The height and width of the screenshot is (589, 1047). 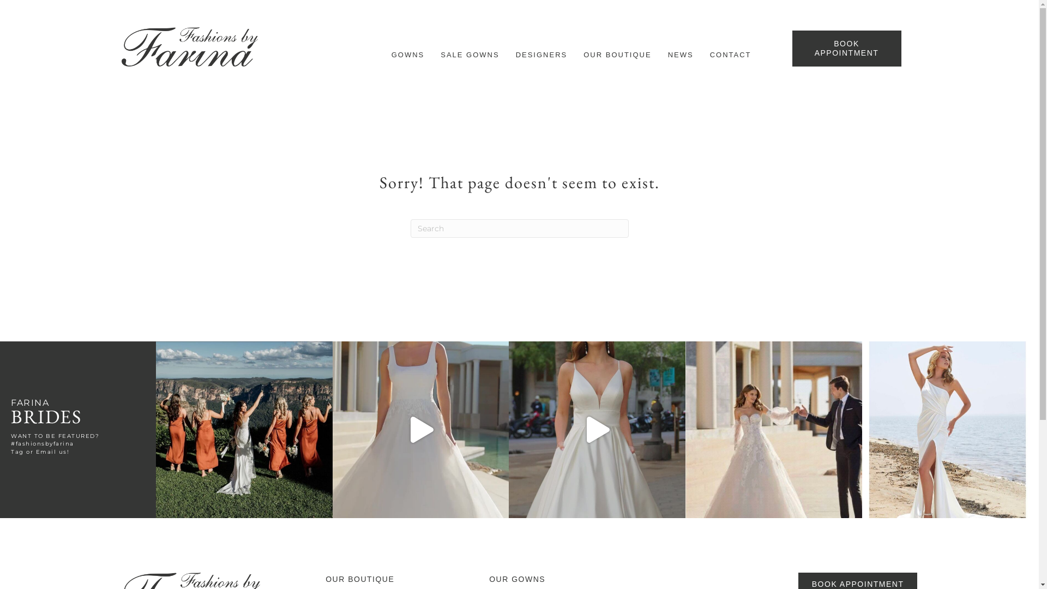 What do you see at coordinates (189, 47) in the screenshot?
I see `Fashions_by_Farina_LOGO` at bounding box center [189, 47].